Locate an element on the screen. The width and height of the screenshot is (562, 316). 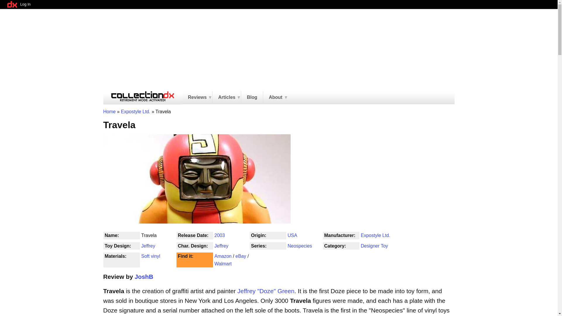
Jeffrey is located at coordinates (221, 246).